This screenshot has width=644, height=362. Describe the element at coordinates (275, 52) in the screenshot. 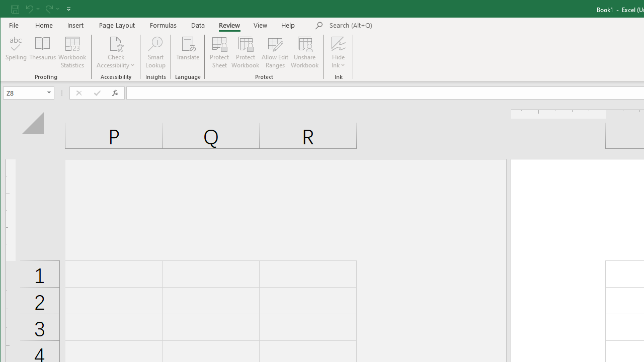

I see `Allow Edit Ranges` at that location.